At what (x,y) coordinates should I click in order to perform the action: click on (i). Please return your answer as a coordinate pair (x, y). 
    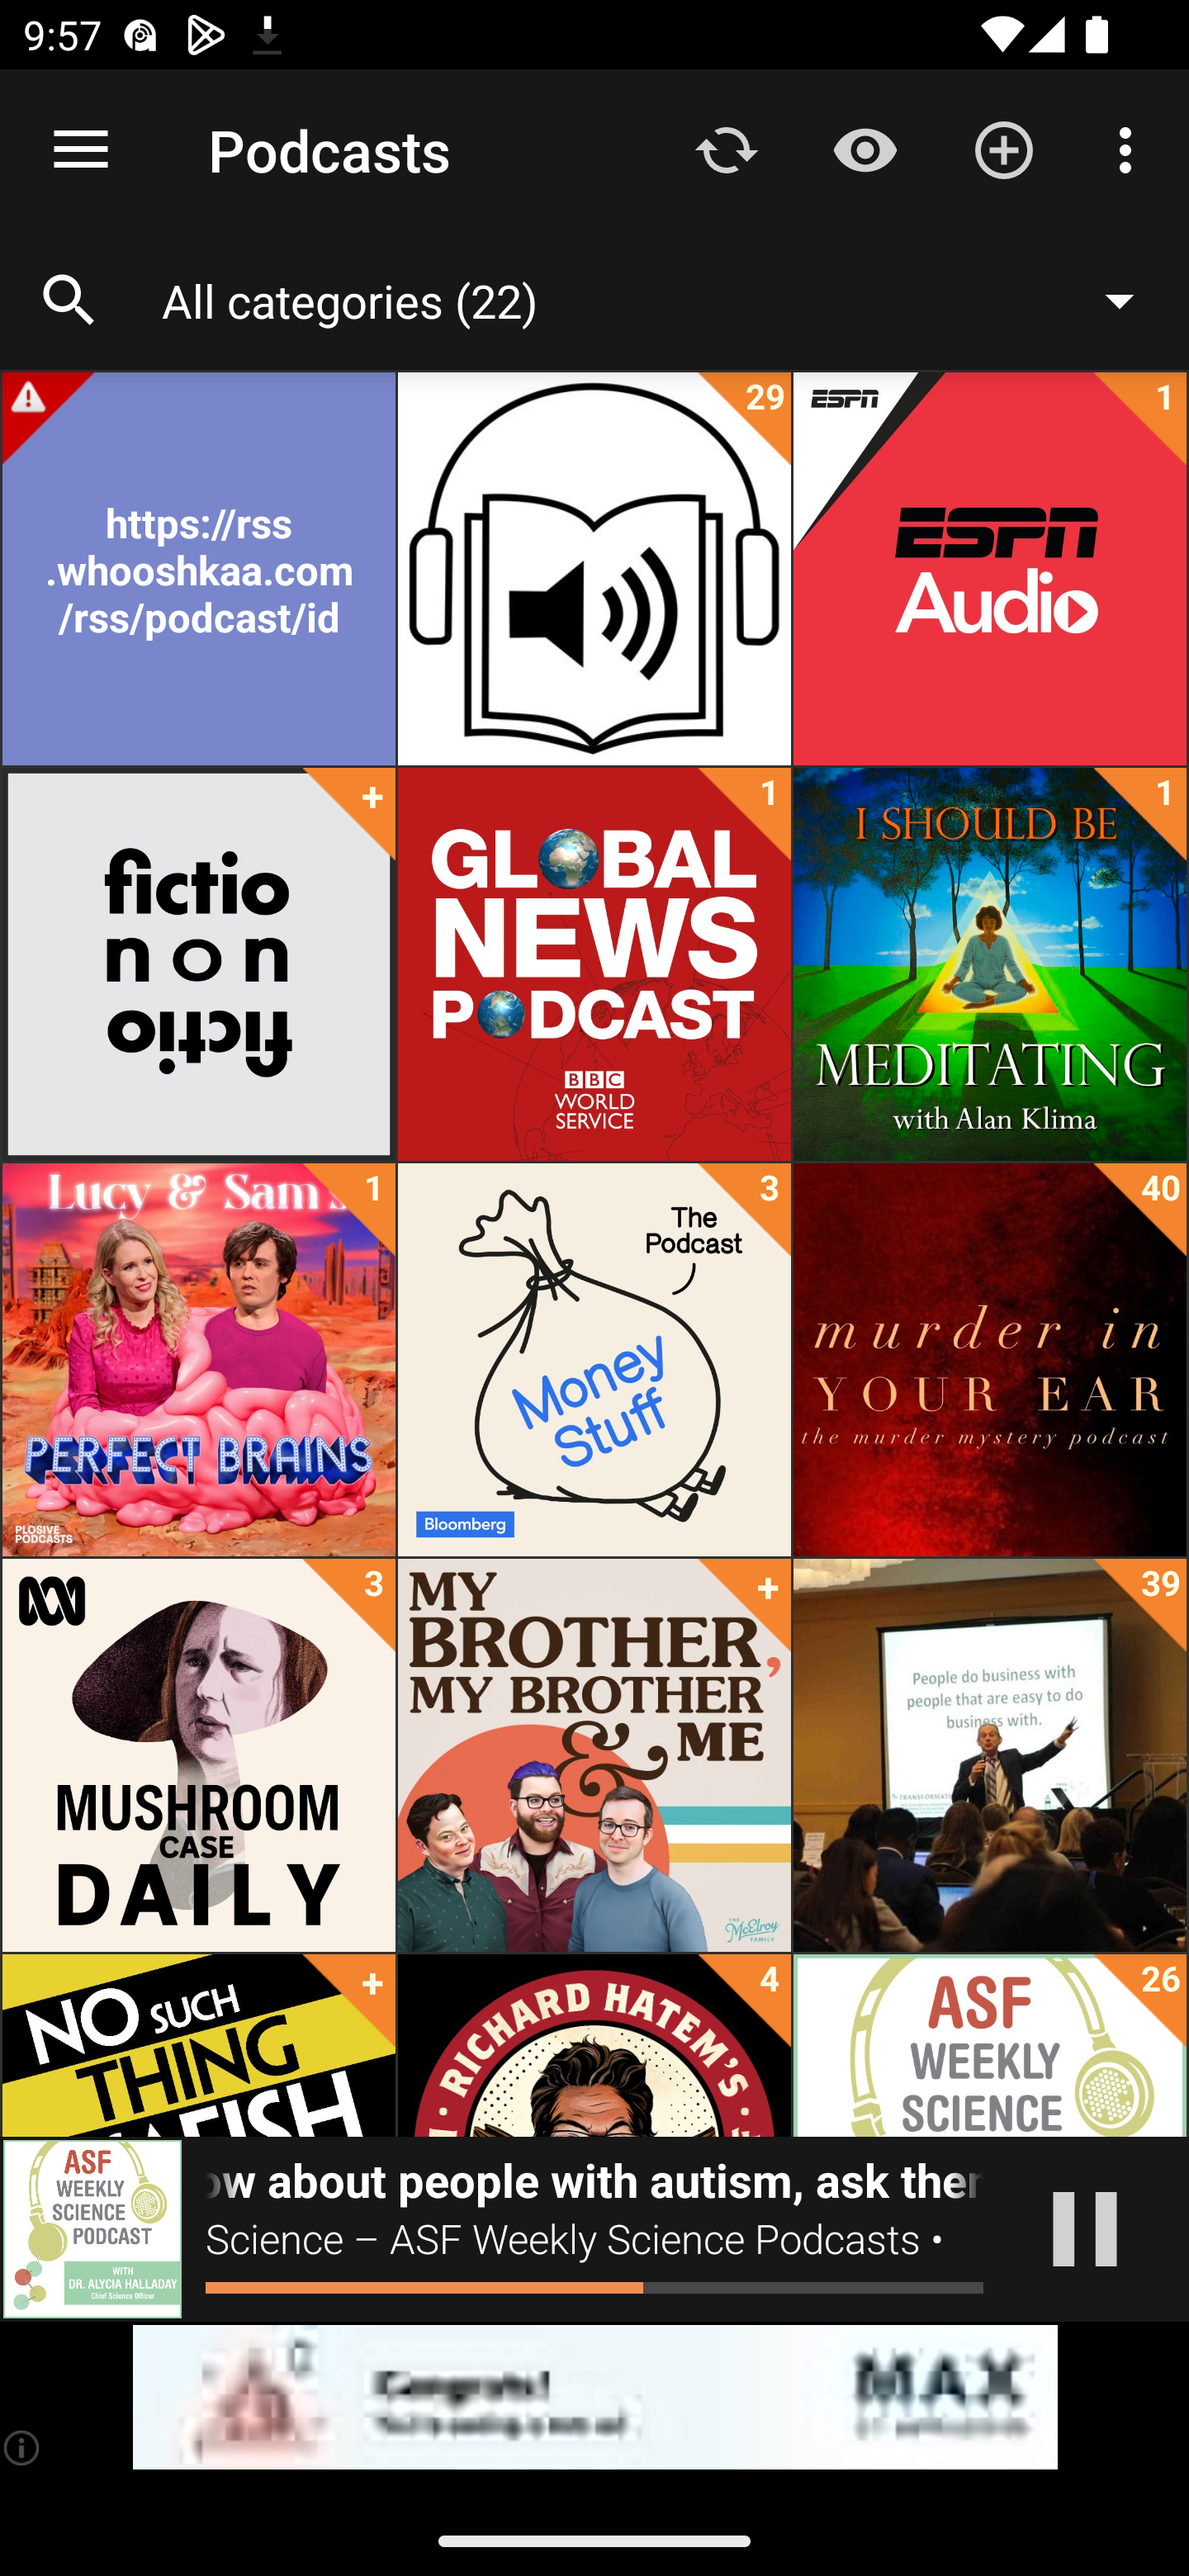
    Looking at the image, I should click on (23, 2447).